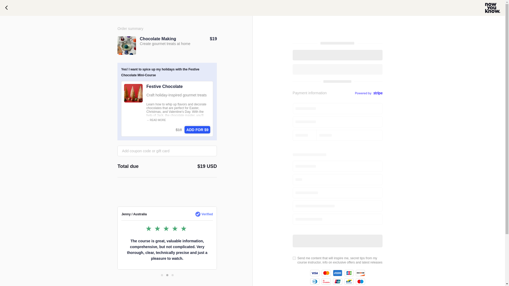 The width and height of the screenshot is (509, 286). What do you see at coordinates (167, 196) in the screenshot?
I see `Customer reviews powered by Trustpilot` at bounding box center [167, 196].